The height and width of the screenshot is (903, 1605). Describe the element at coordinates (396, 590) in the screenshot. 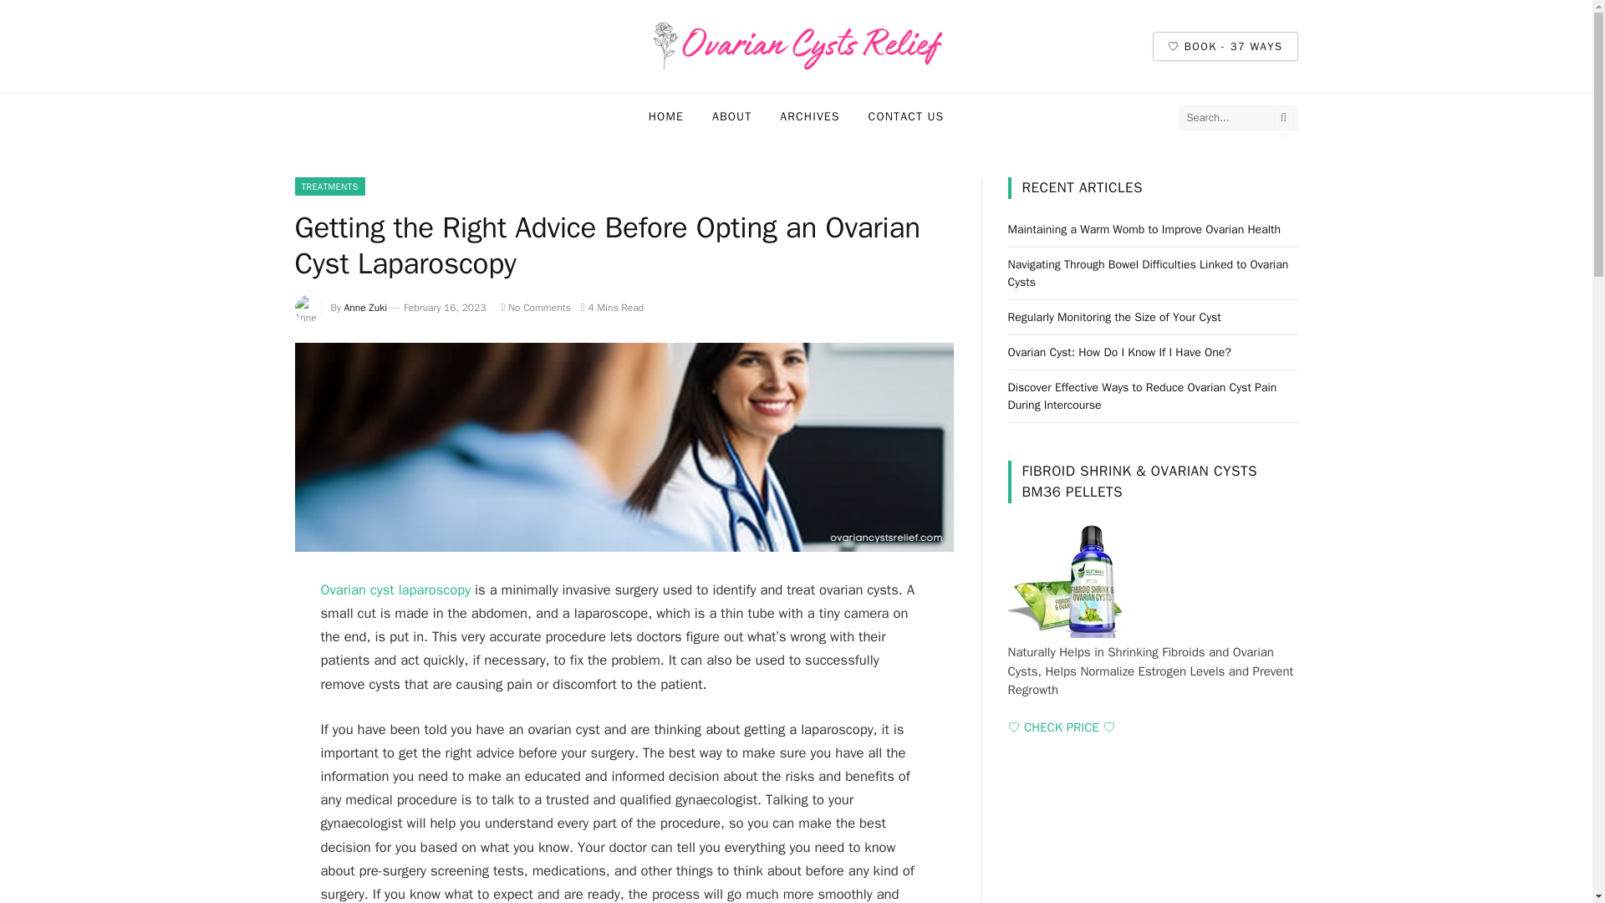

I see `Ovarian cyst laparoscopy` at that location.